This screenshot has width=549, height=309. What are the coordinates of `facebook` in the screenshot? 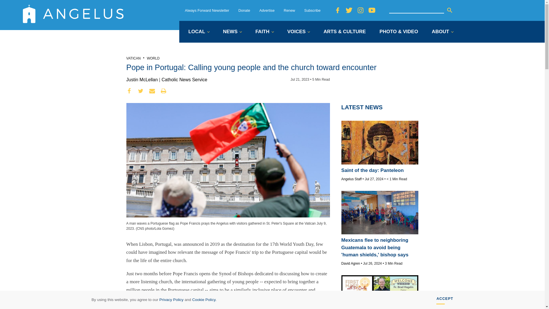 It's located at (129, 91).